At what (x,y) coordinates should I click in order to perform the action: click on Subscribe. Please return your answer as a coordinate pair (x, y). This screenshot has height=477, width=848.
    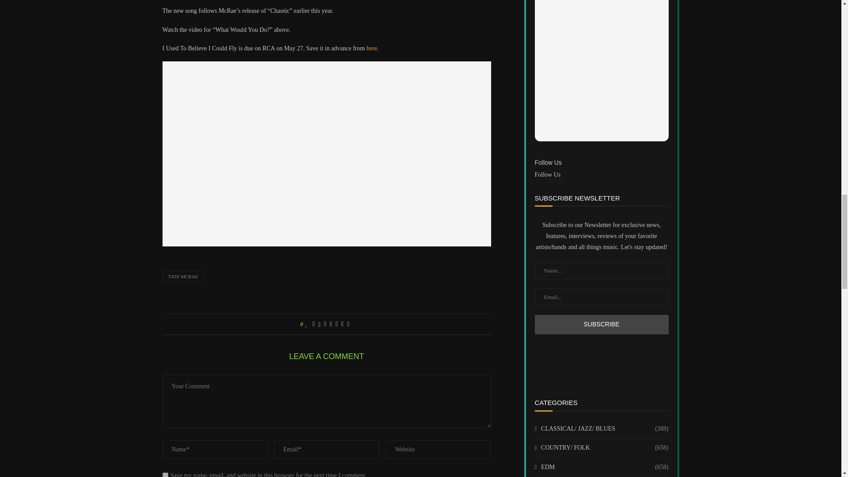
    Looking at the image, I should click on (601, 324).